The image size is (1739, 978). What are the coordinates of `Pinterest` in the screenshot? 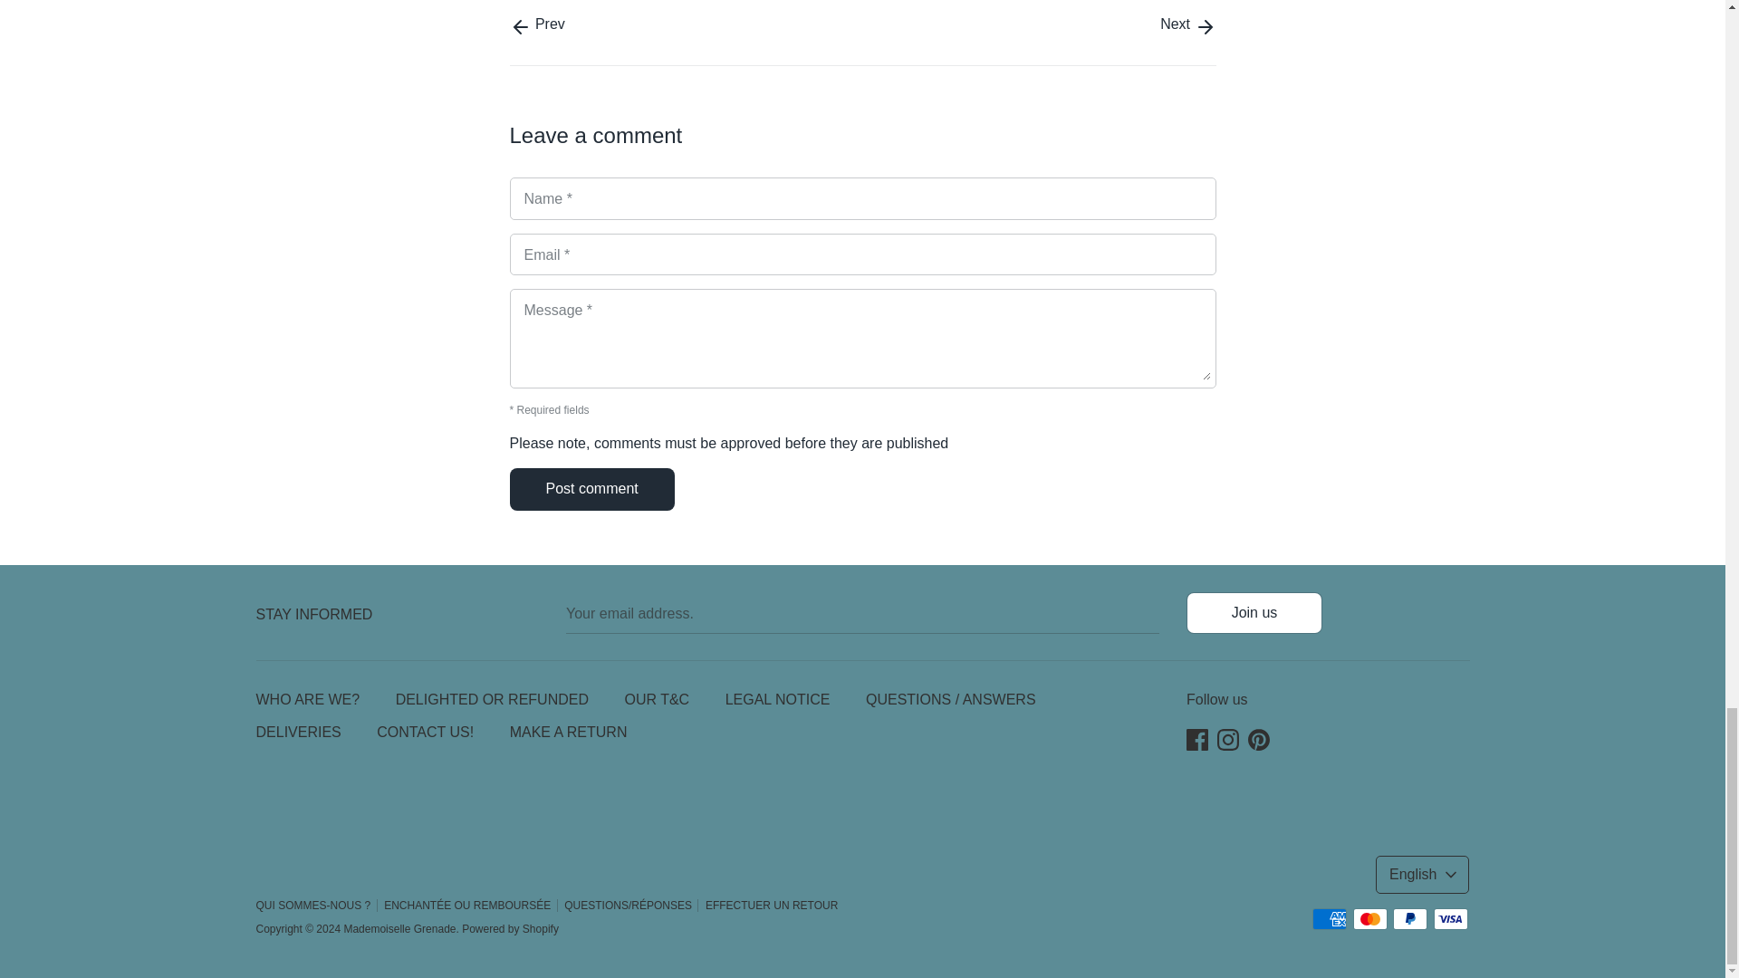 It's located at (1259, 735).